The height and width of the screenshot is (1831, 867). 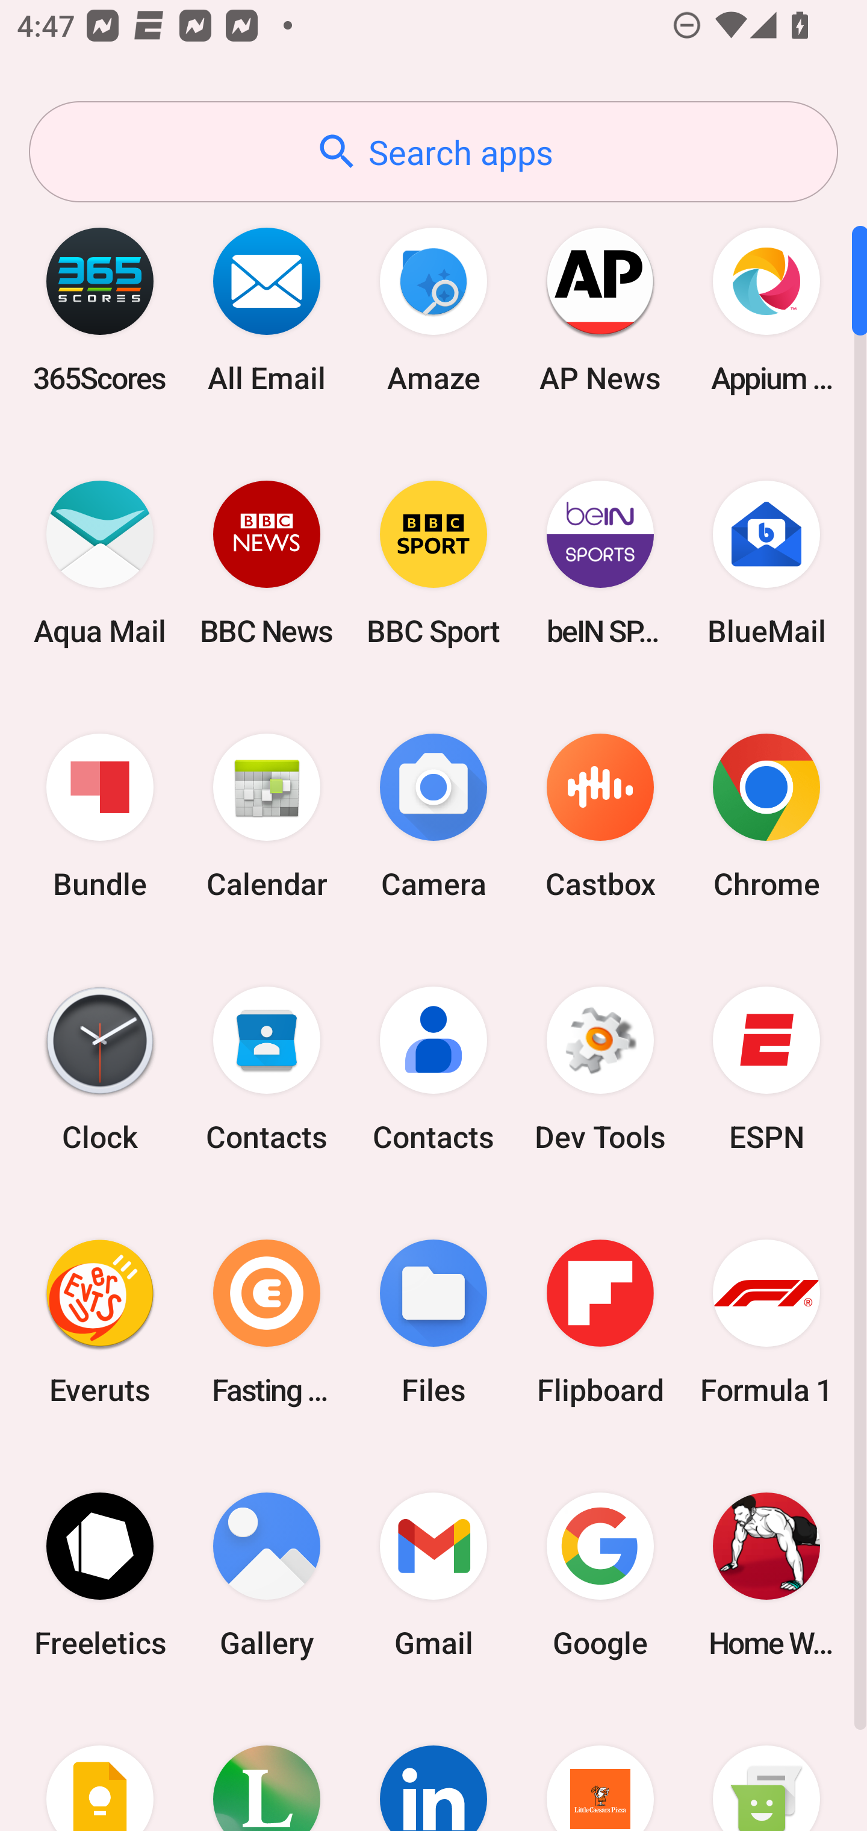 What do you see at coordinates (766, 563) in the screenshot?
I see `BlueMail` at bounding box center [766, 563].